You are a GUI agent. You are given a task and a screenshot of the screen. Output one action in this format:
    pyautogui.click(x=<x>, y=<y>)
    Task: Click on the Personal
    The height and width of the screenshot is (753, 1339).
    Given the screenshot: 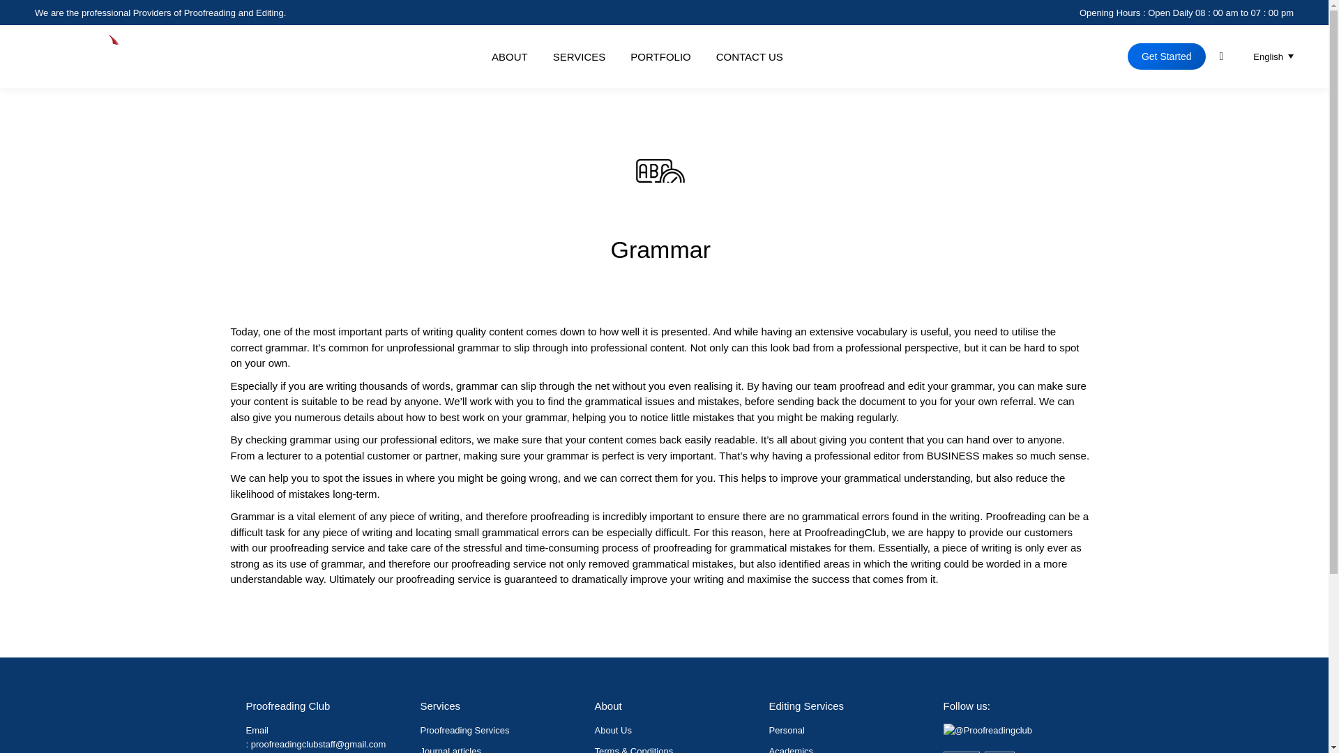 What is the action you would take?
    pyautogui.click(x=787, y=731)
    